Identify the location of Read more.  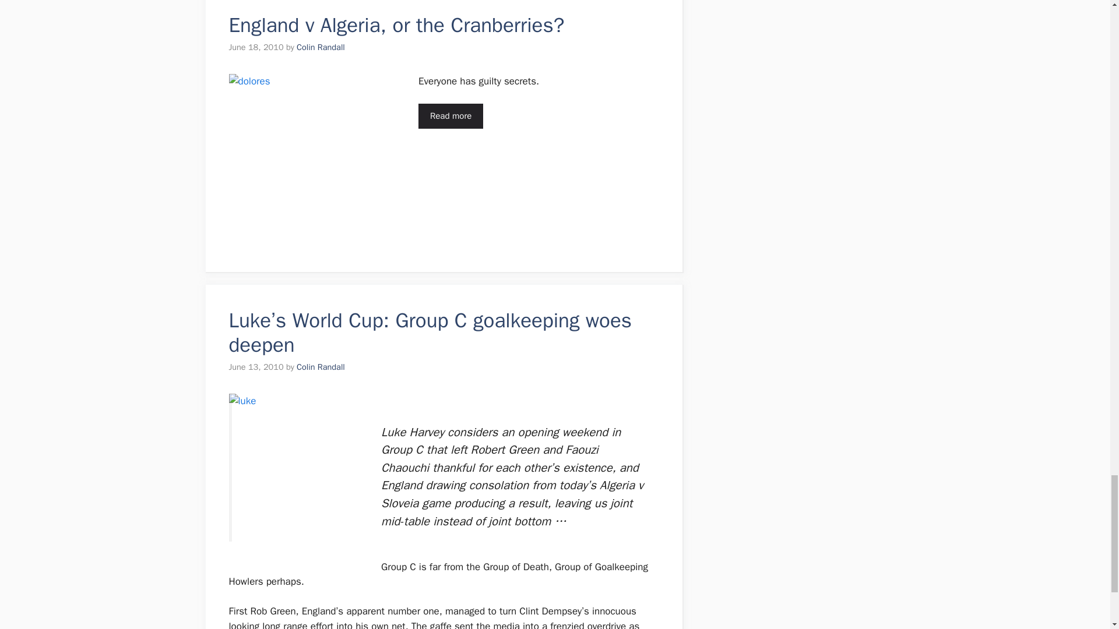
(451, 116).